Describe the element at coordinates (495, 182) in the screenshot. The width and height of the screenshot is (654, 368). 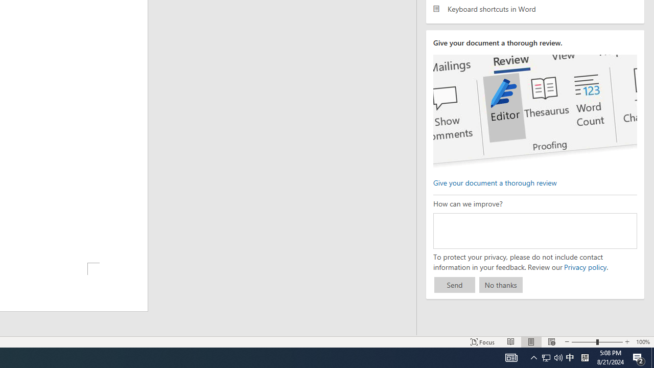
I see `Give your document a thorough review` at that location.